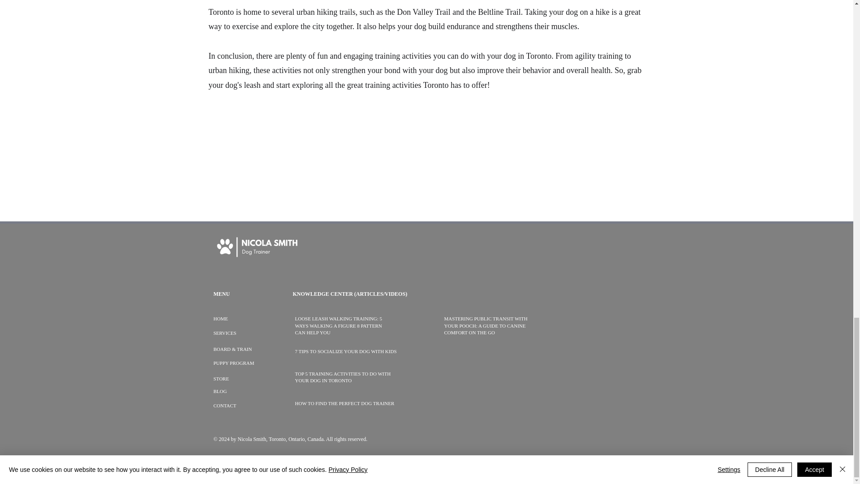 Image resolution: width=860 pixels, height=484 pixels. Describe the element at coordinates (346, 351) in the screenshot. I see `7 TIPS TO SOCIALIZE YOUR DOG WITH KIDS` at that location.